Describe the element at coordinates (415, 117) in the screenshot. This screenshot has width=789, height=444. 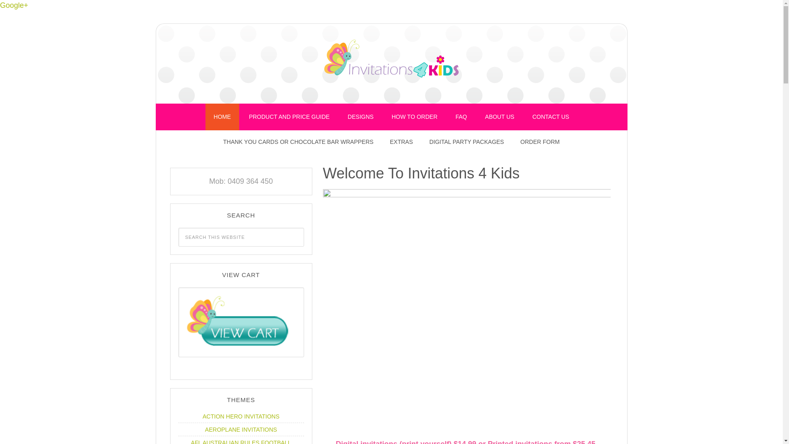
I see `HOW TO ORDER` at that location.